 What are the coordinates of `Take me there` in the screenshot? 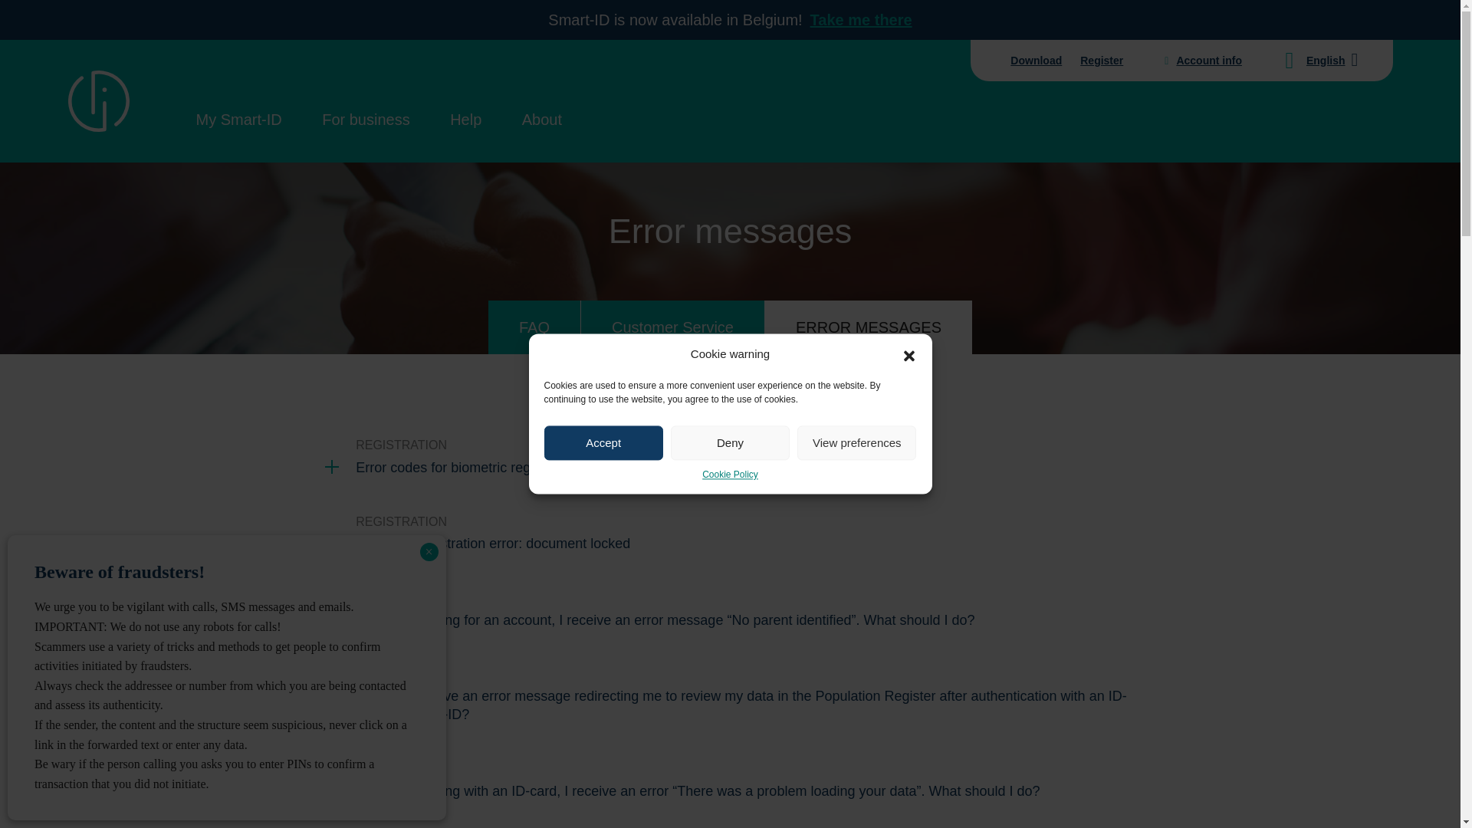 It's located at (862, 20).